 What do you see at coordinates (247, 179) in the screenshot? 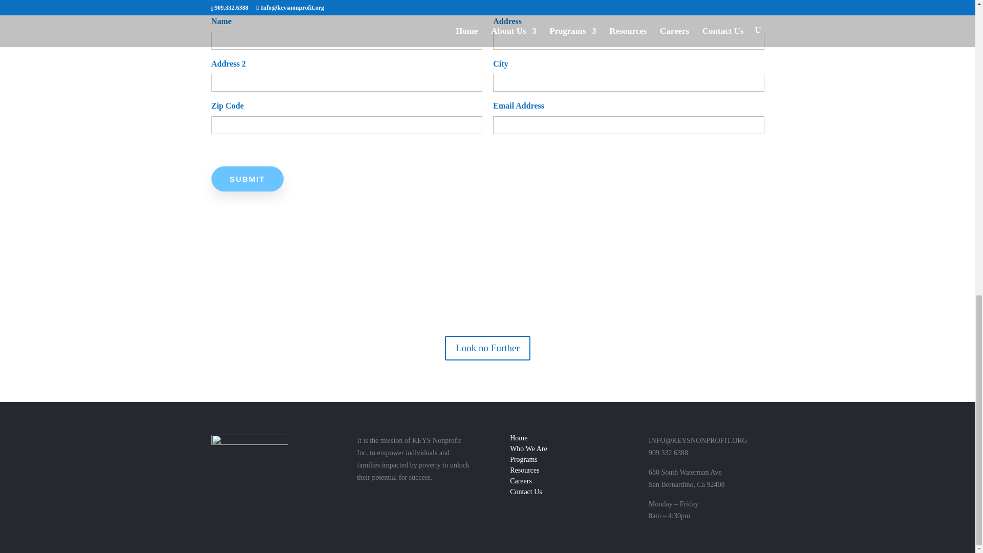
I see `Submit` at bounding box center [247, 179].